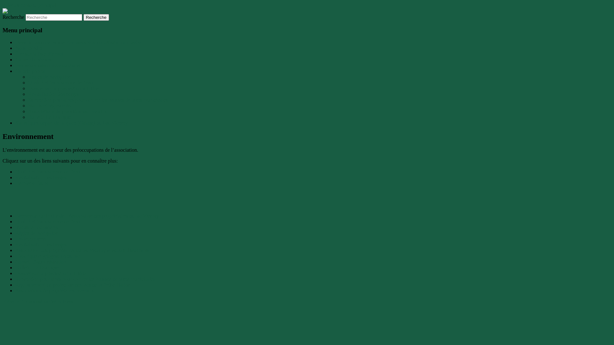 This screenshot has height=345, width=614. I want to click on Bulletin Le Dialogue, so click(37, 268).